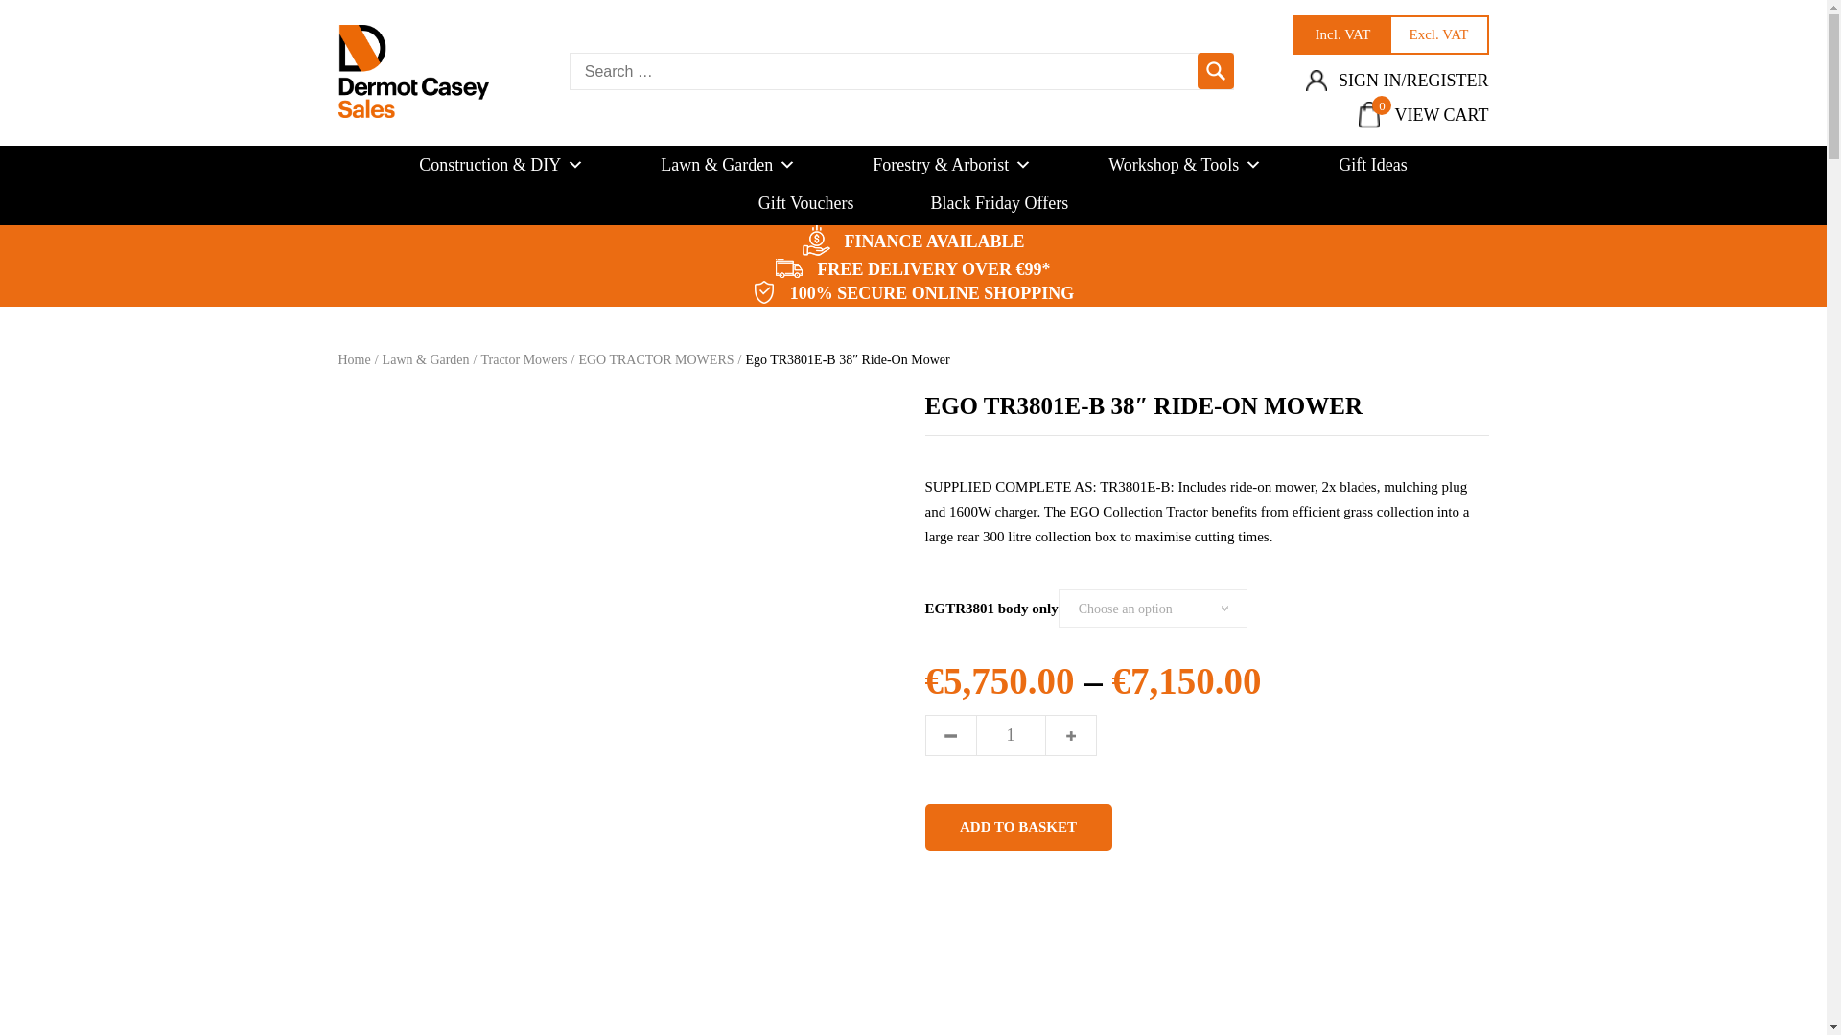 The height and width of the screenshot is (1035, 1841). Describe the element at coordinates (816, 240) in the screenshot. I see `Free Nationwide Delivery` at that location.